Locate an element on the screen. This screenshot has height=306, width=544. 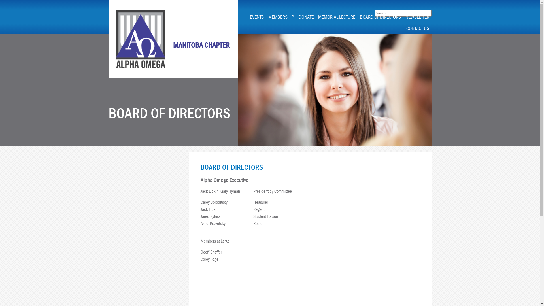
MEMBERSHIP is located at coordinates (281, 17).